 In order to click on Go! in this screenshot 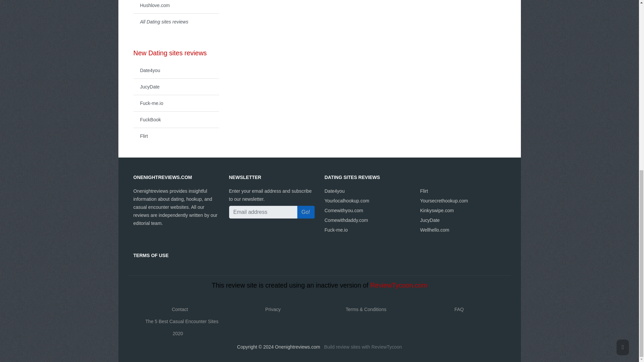, I will do `click(306, 212)`.